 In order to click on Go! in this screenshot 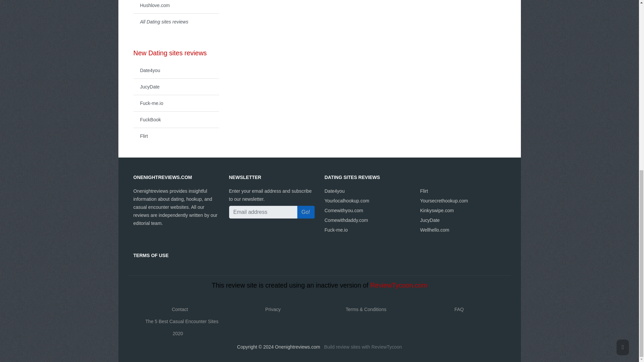, I will do `click(306, 212)`.